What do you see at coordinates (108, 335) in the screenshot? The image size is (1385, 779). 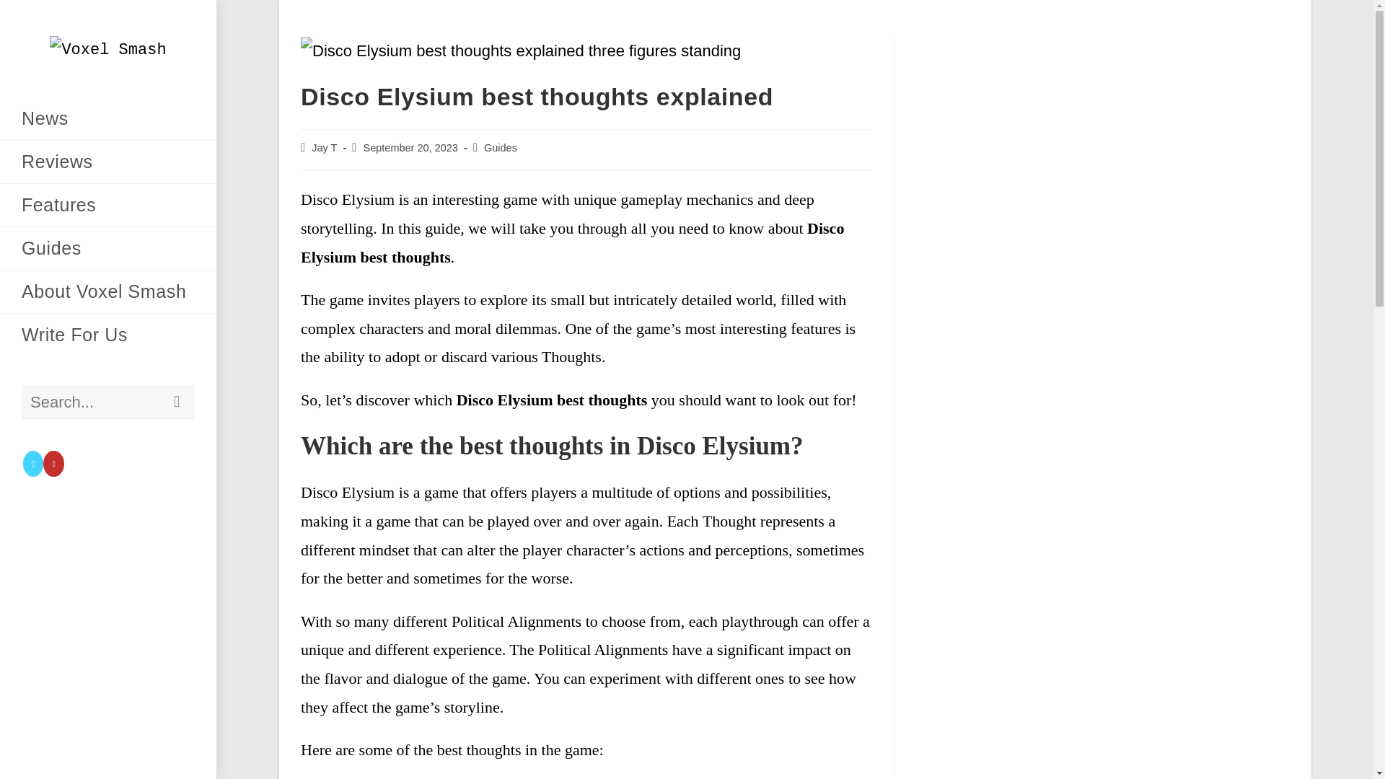 I see `Write For Us` at bounding box center [108, 335].